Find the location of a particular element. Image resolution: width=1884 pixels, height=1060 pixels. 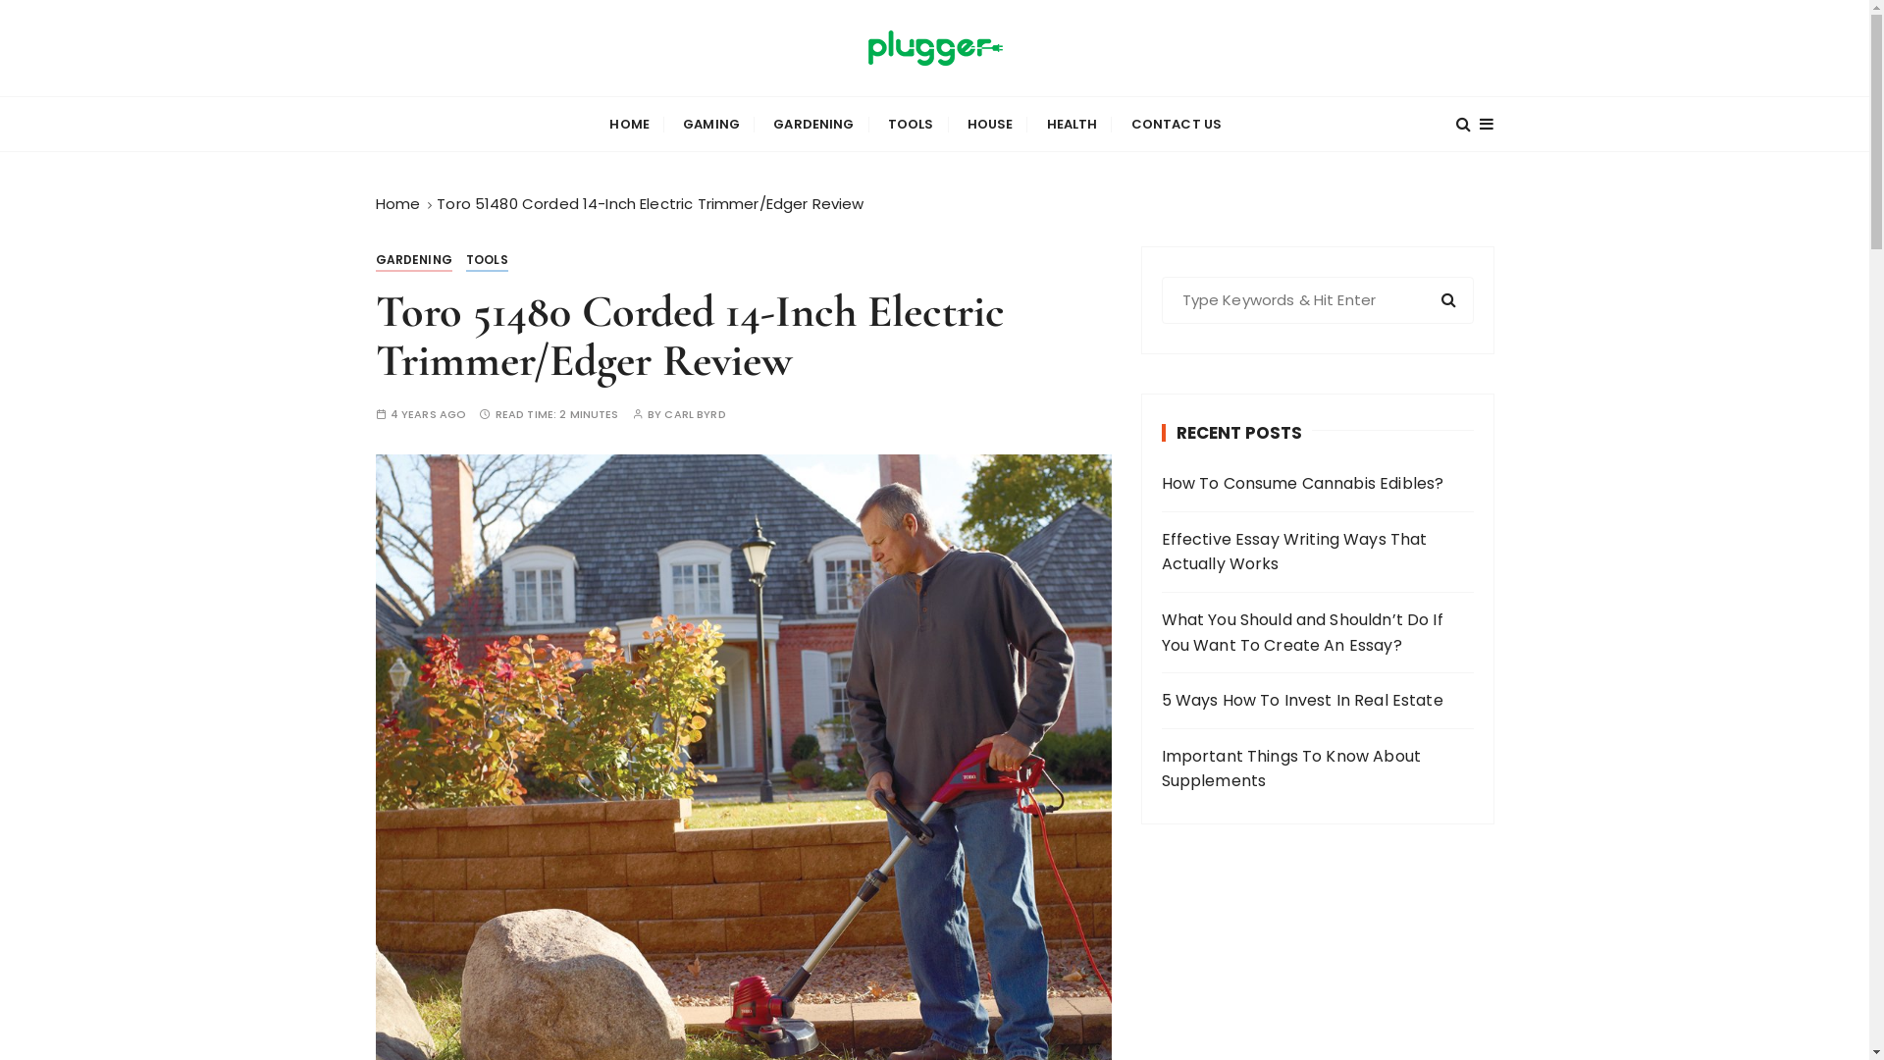

5 Ways How To Invest In Real Estate is located at coordinates (1318, 701).